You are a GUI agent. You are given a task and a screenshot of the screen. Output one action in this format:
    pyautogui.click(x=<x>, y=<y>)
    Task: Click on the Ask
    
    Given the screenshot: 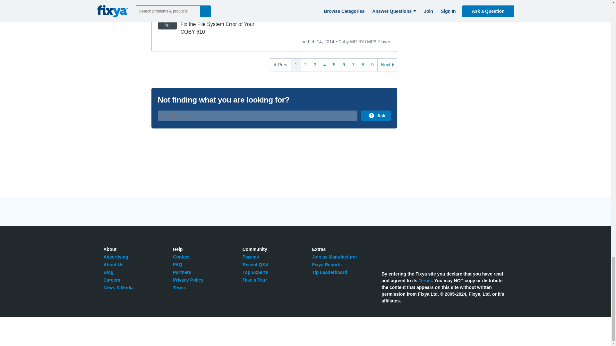 What is the action you would take?
    pyautogui.click(x=376, y=115)
    